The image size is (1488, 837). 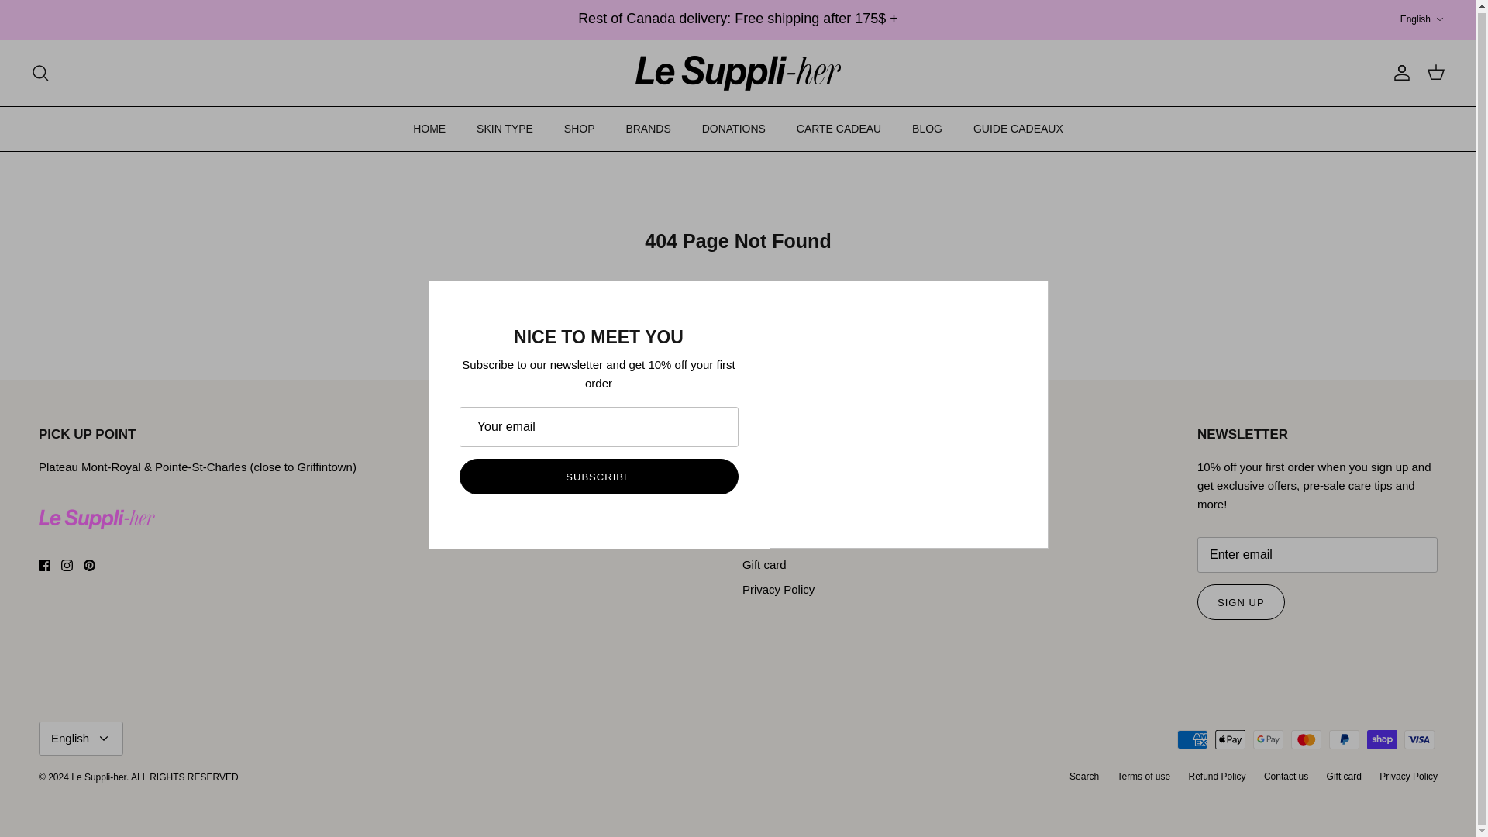 What do you see at coordinates (429, 129) in the screenshot?
I see `HOME` at bounding box center [429, 129].